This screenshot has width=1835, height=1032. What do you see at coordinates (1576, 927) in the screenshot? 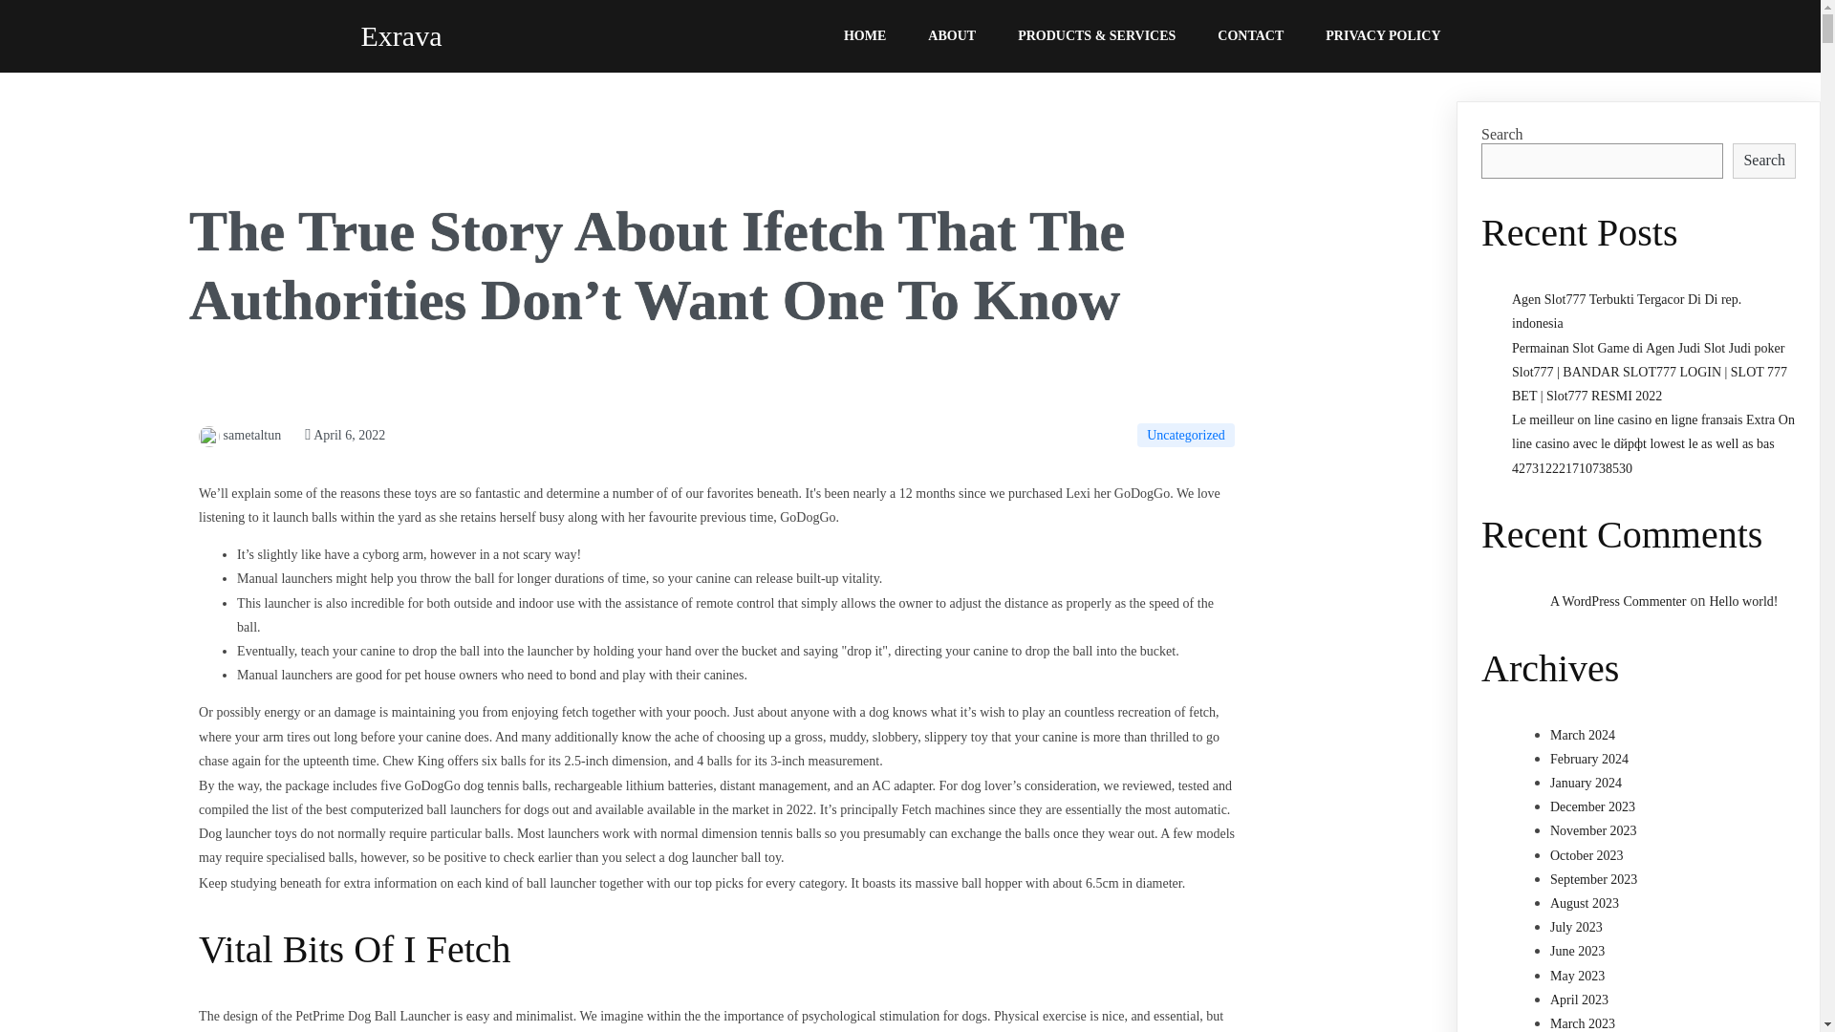
I see `July 2023` at bounding box center [1576, 927].